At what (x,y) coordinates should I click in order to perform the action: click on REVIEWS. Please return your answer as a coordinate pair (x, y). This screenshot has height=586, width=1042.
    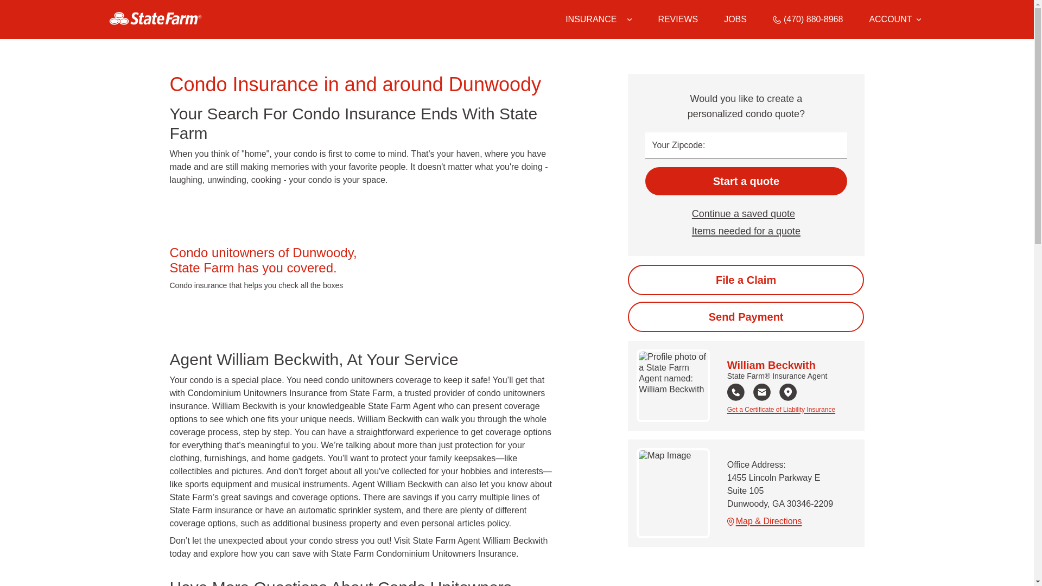
    Looking at the image, I should click on (677, 20).